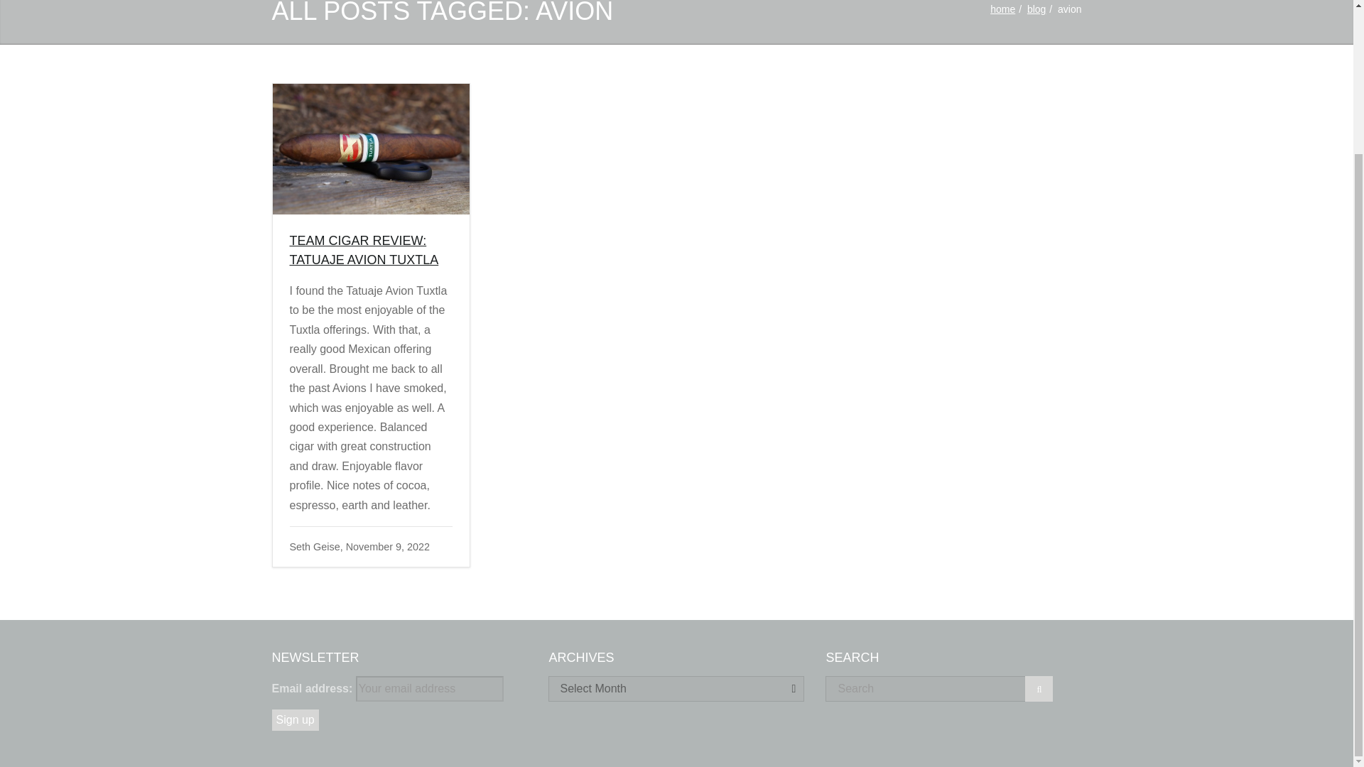 The image size is (1364, 767). What do you see at coordinates (294, 720) in the screenshot?
I see `Sign up` at bounding box center [294, 720].